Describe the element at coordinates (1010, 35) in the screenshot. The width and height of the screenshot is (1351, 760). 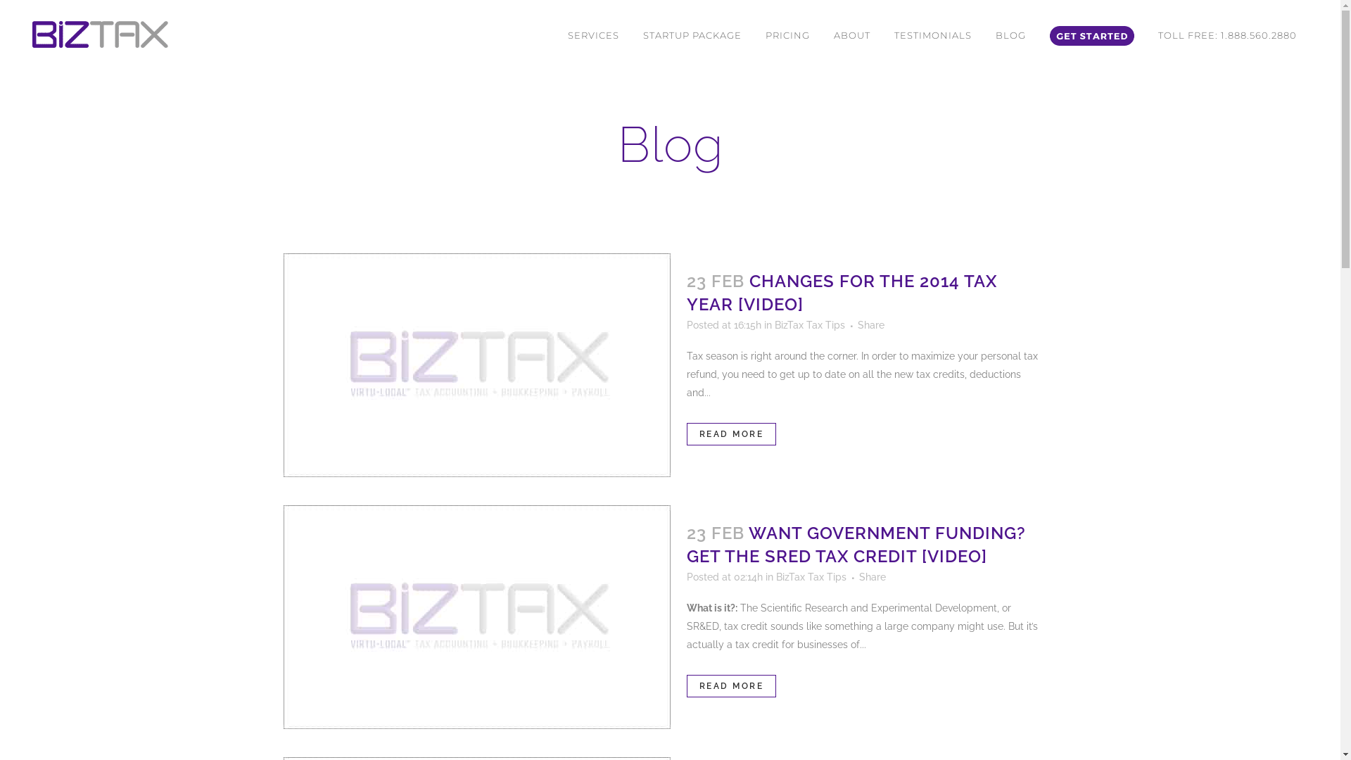
I see `BLOG` at that location.